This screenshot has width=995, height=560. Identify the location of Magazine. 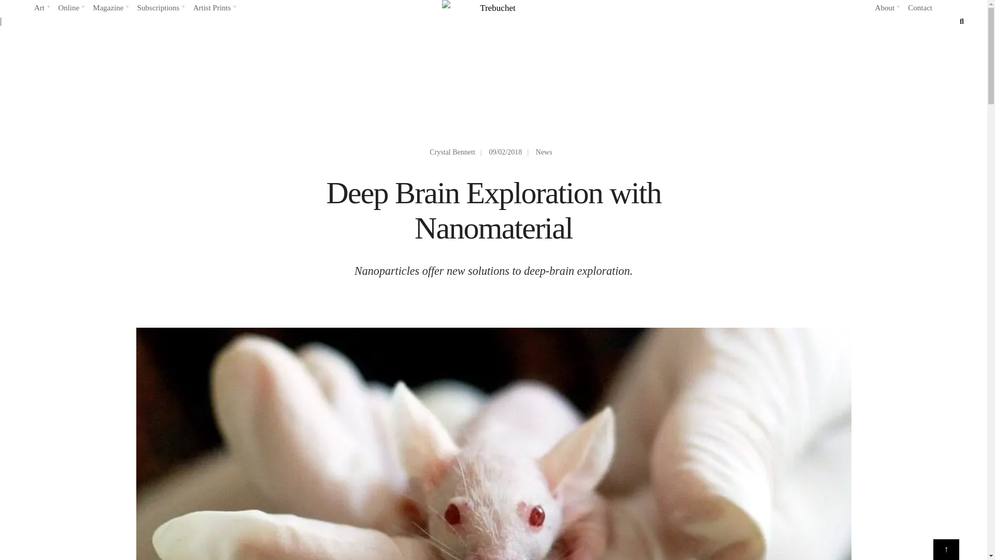
(110, 8).